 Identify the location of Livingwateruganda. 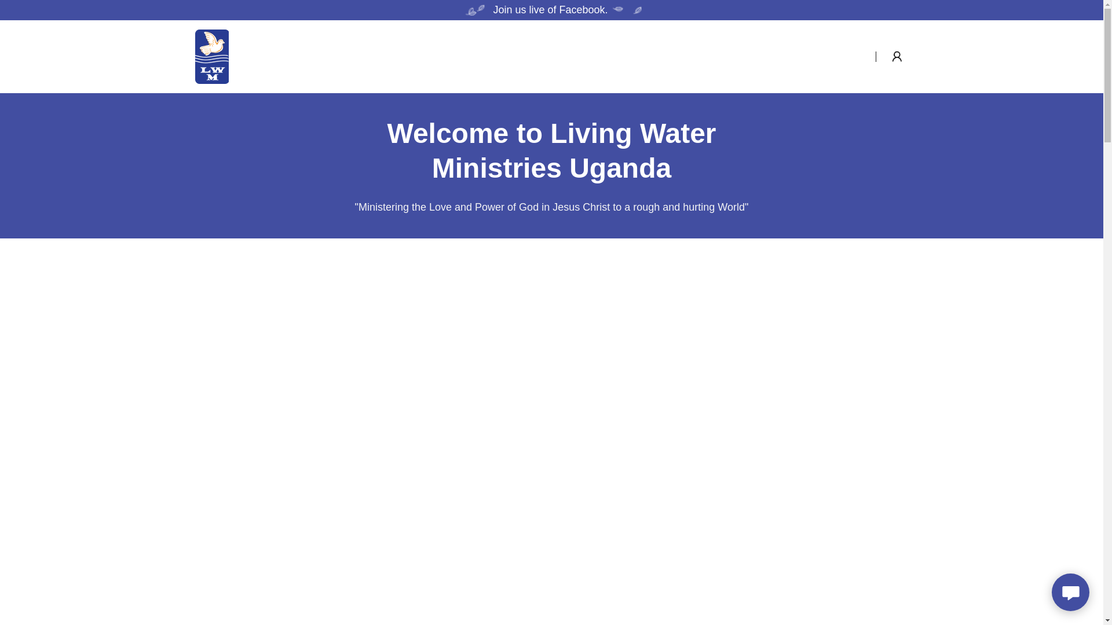
(211, 56).